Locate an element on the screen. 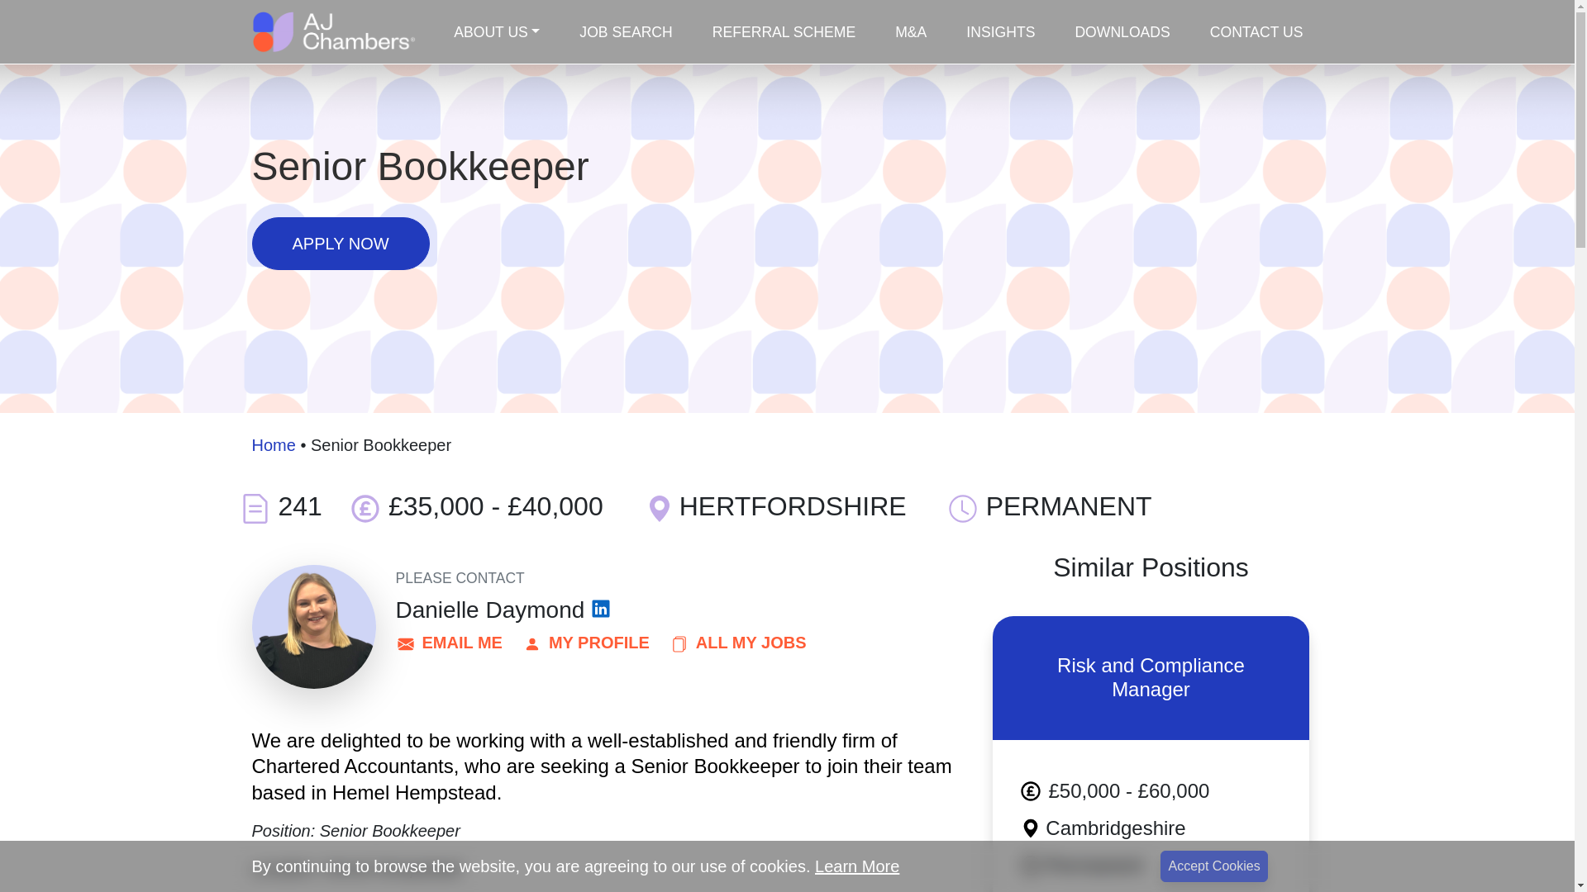 Image resolution: width=1587 pixels, height=892 pixels. Downloads is located at coordinates (1122, 32).